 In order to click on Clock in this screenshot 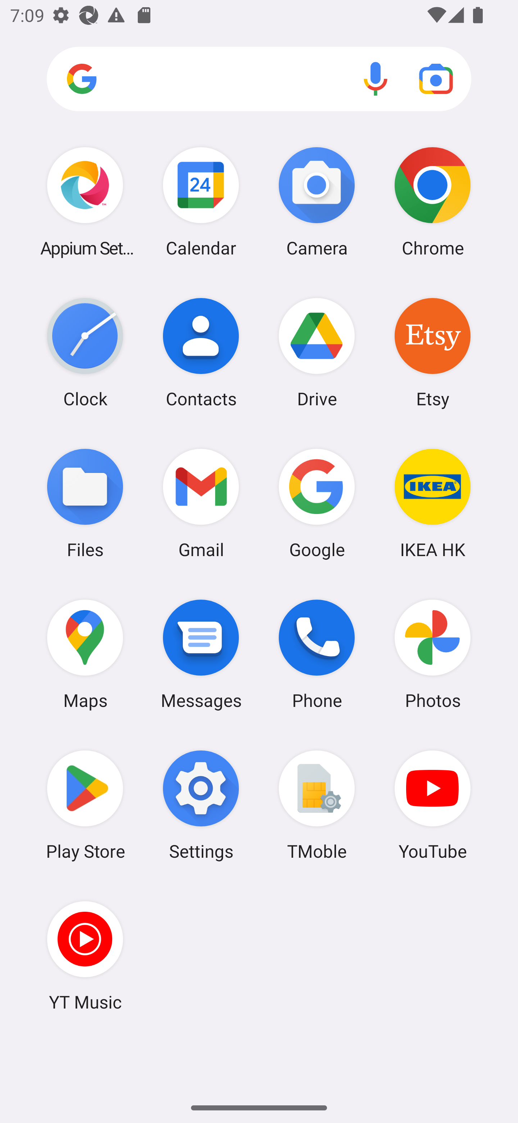, I will do `click(85, 352)`.